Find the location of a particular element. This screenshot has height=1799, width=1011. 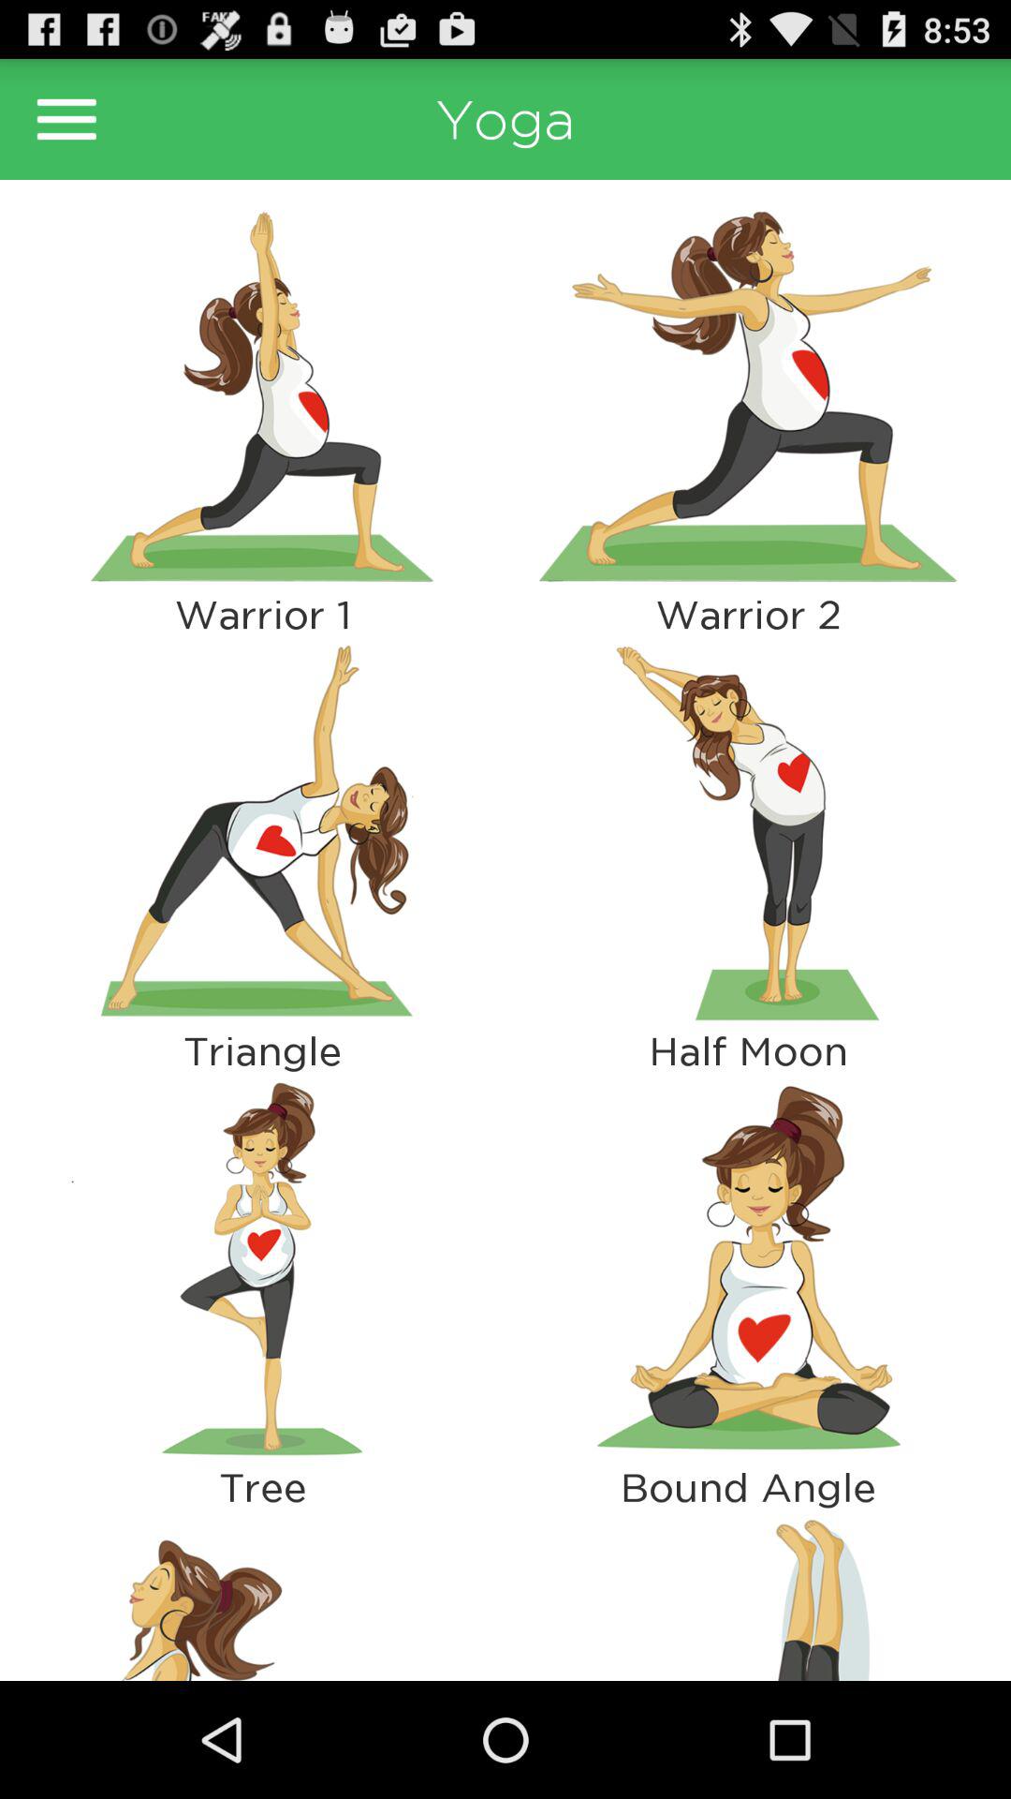

turn on icon to the left of half moon is located at coordinates (262, 1269).